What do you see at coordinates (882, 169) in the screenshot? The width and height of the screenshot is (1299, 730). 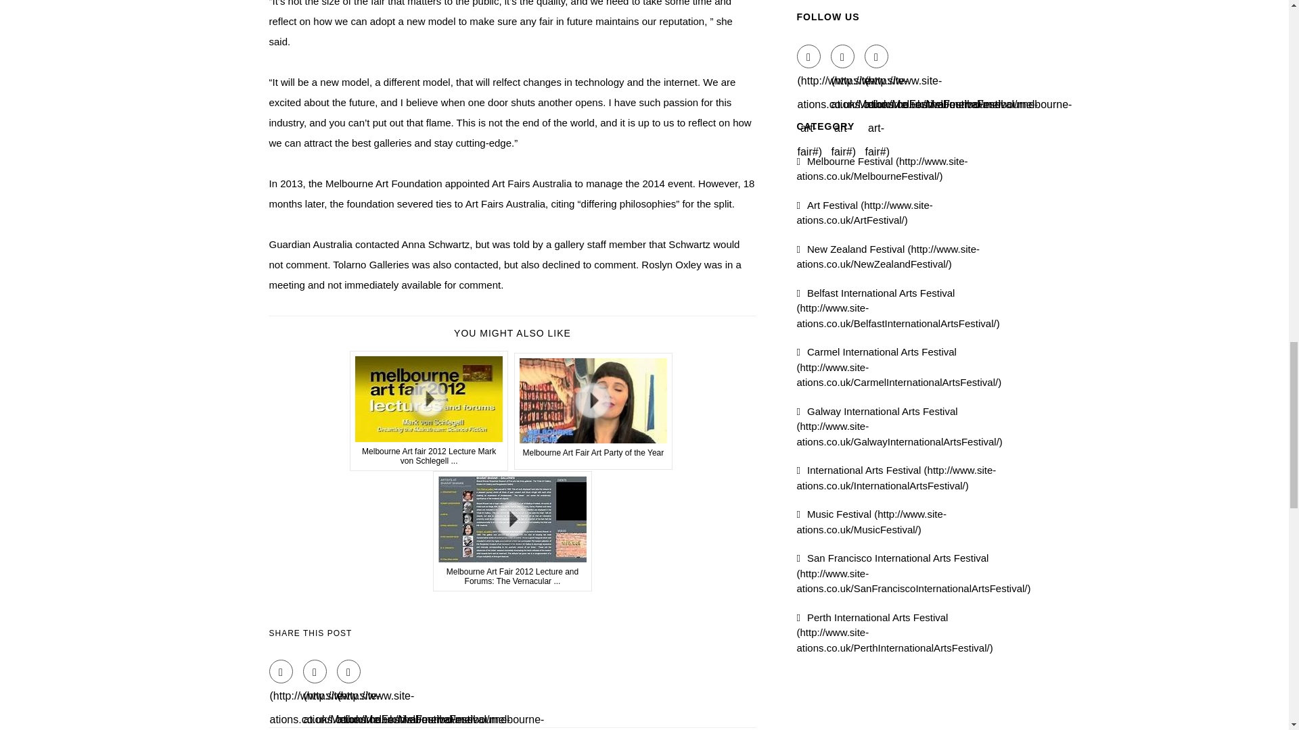 I see `View all posts filed under Melbourne Festival` at bounding box center [882, 169].